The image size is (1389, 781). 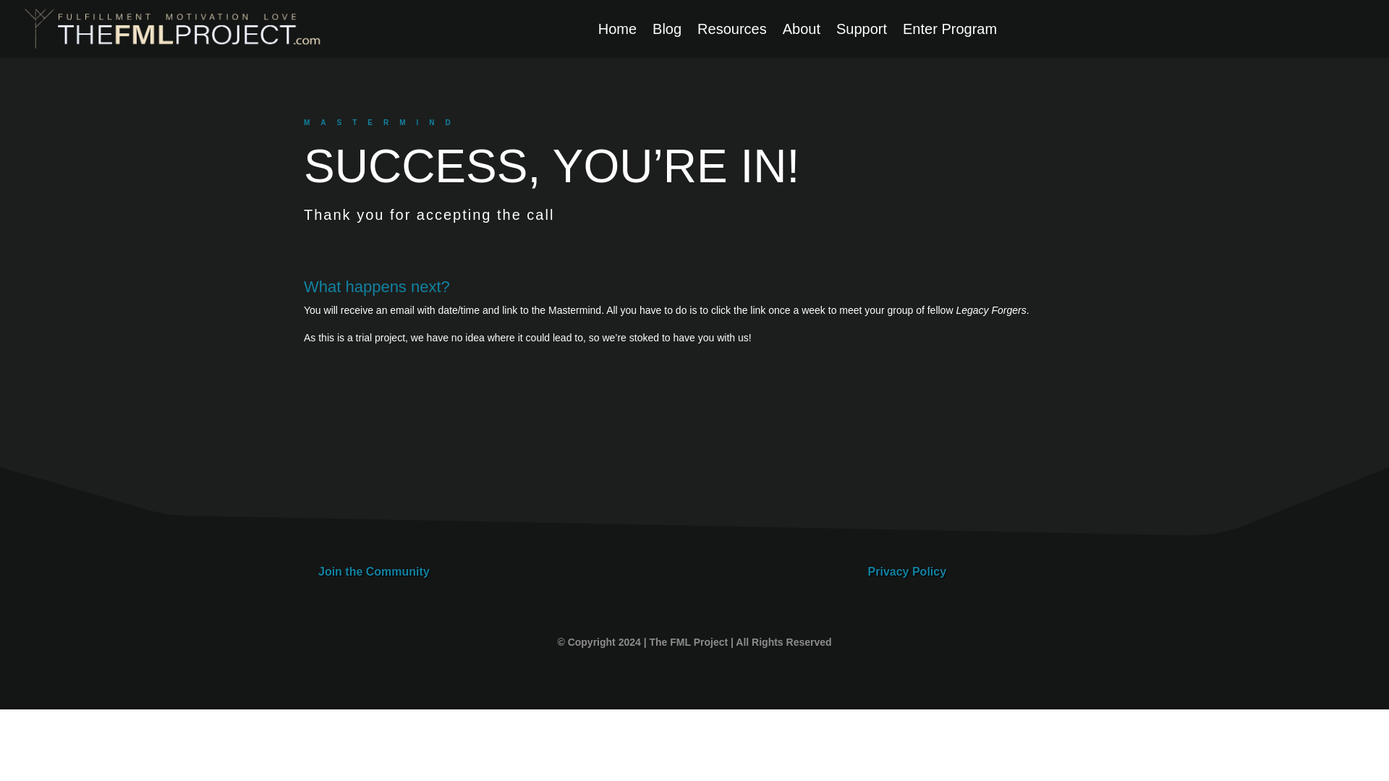 I want to click on Join the Tribe, so click(x=373, y=571).